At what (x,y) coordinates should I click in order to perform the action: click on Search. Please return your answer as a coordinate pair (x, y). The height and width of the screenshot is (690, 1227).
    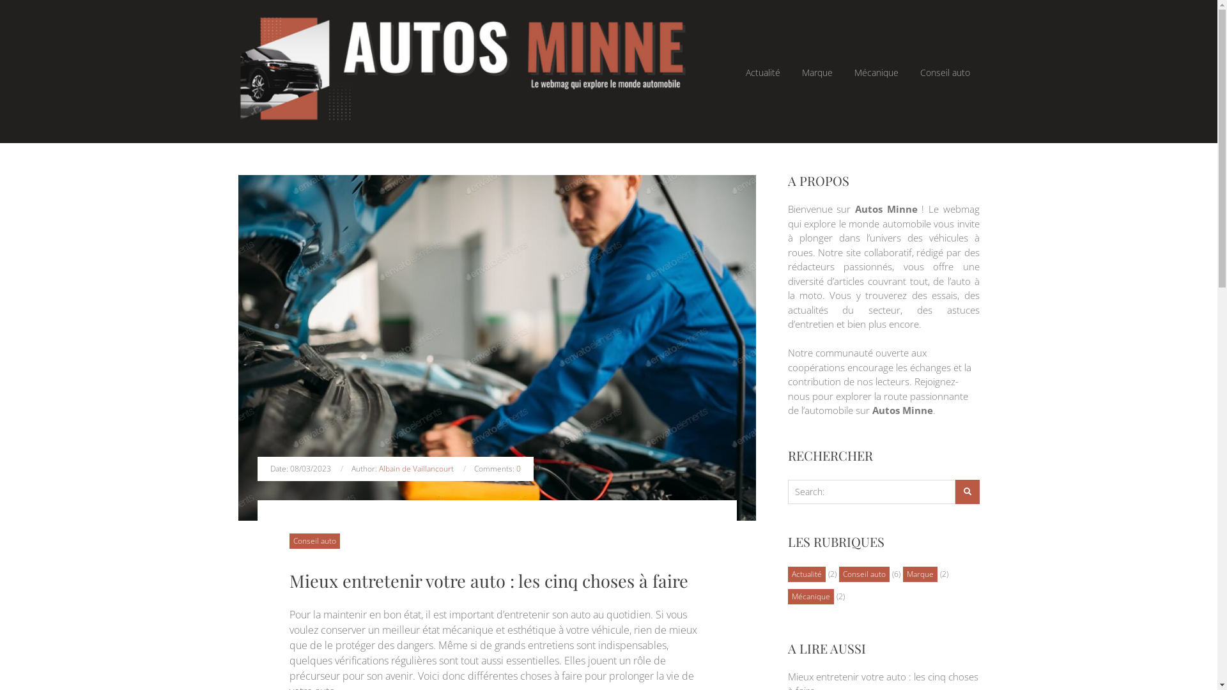
    Looking at the image, I should click on (967, 492).